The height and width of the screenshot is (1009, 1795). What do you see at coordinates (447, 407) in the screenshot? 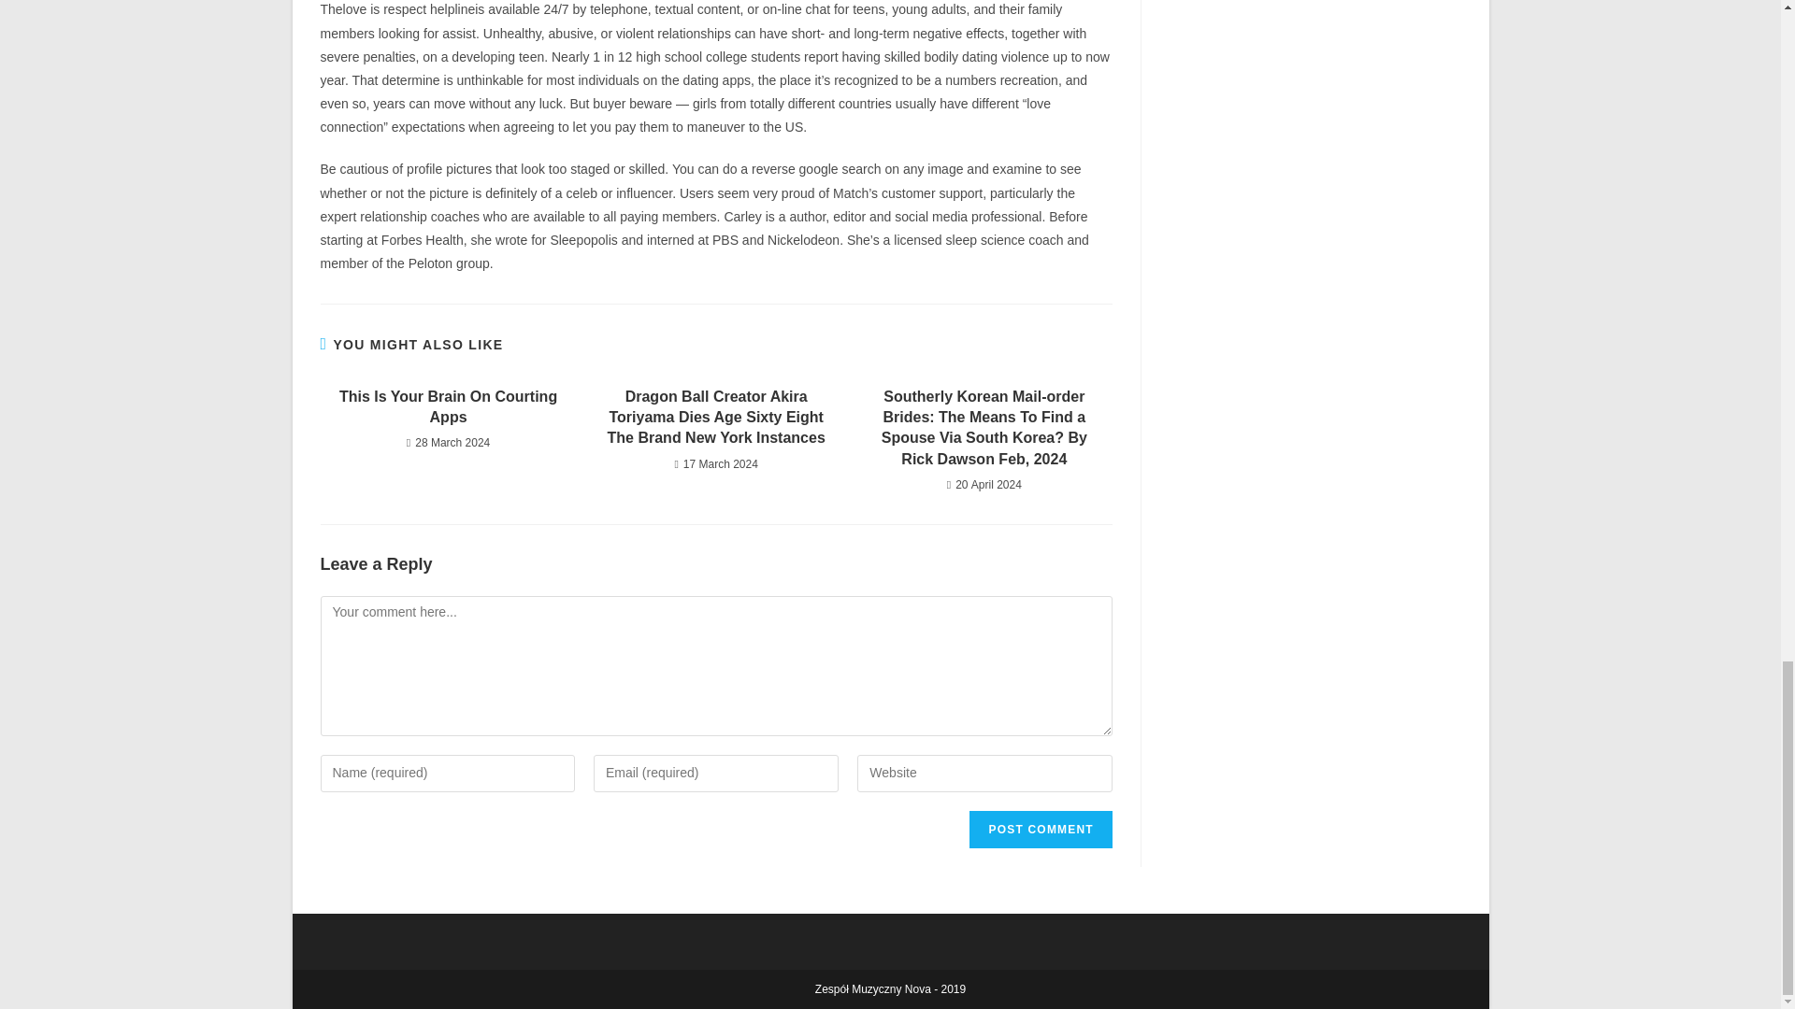
I see `This Is Your Brain On Courting Apps` at bounding box center [447, 407].